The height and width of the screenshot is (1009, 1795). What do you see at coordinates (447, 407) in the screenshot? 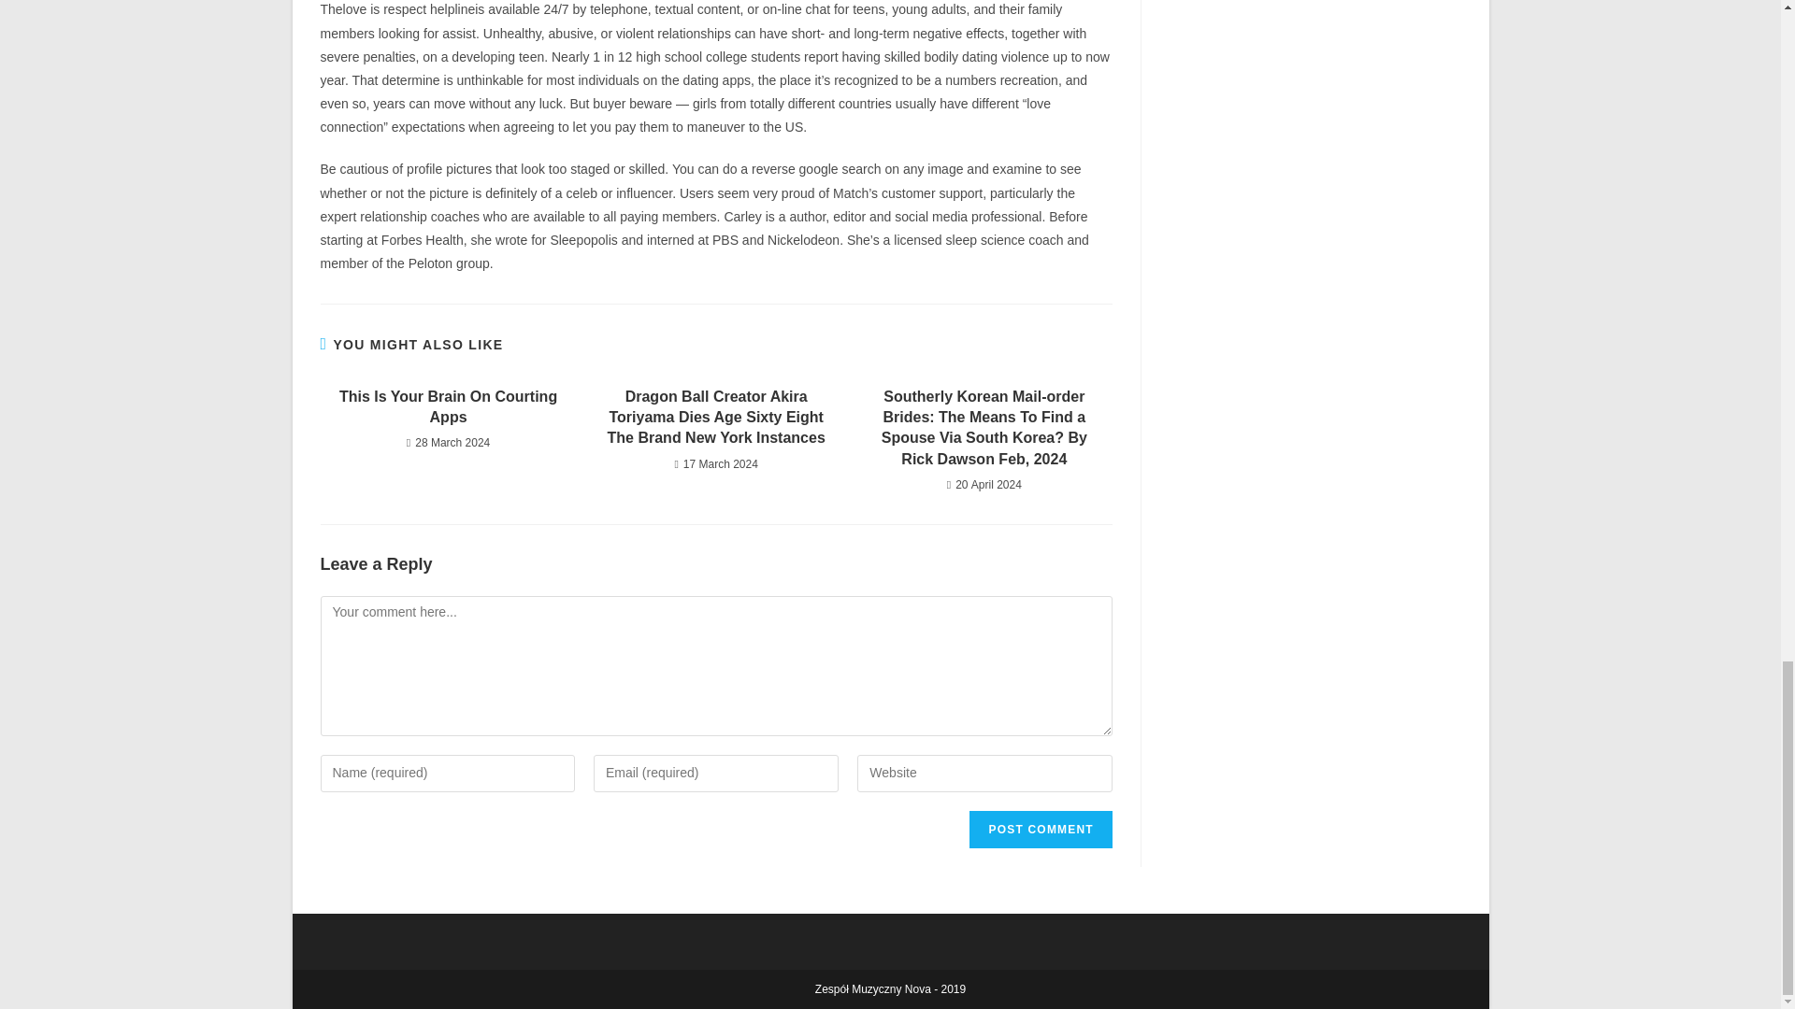
I see `This Is Your Brain On Courting Apps` at bounding box center [447, 407].